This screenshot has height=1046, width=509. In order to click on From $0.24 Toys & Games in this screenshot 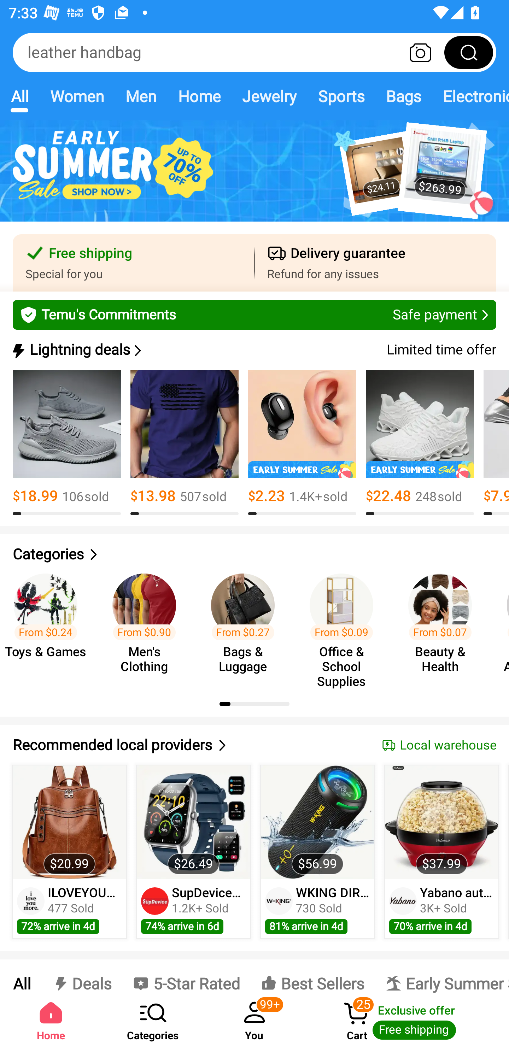, I will do `click(49, 625)`.